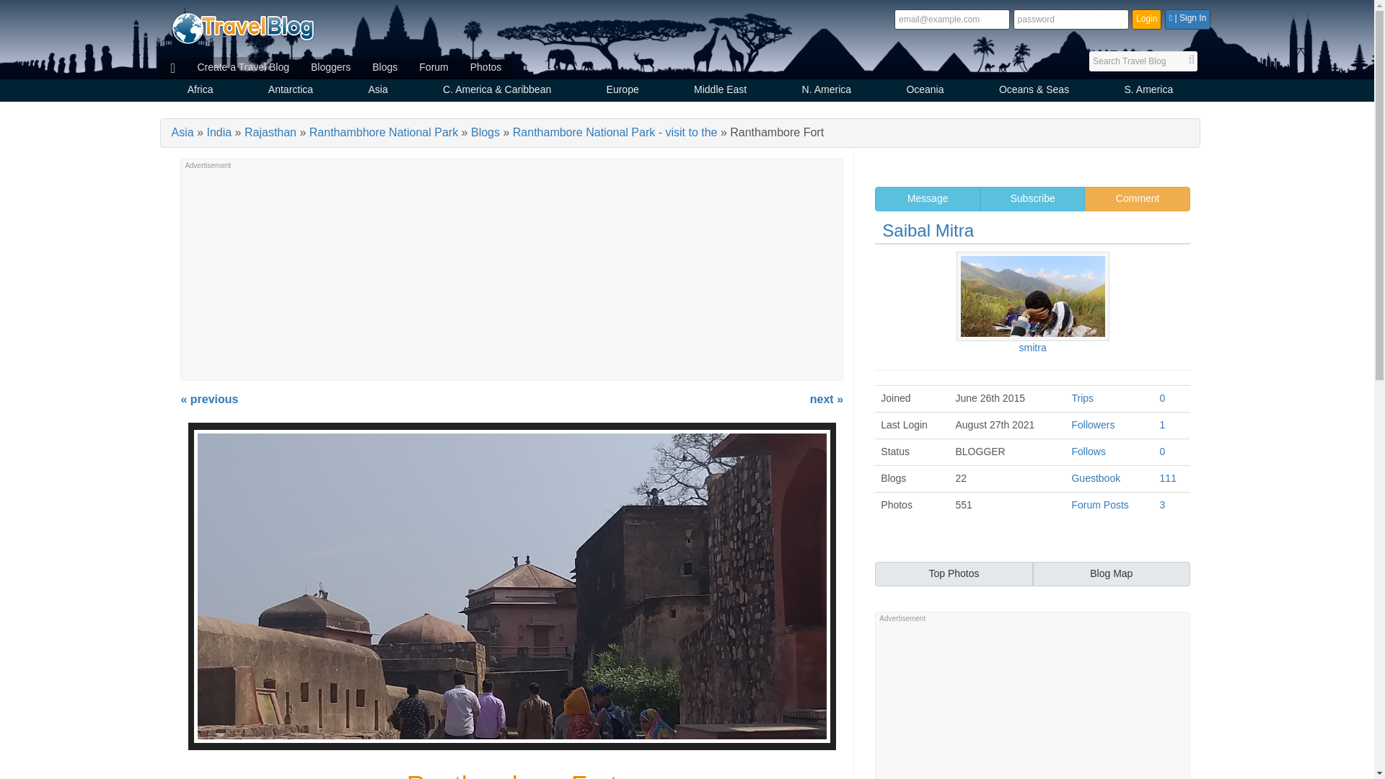 This screenshot has width=1385, height=779. I want to click on Bloggers, so click(330, 68).